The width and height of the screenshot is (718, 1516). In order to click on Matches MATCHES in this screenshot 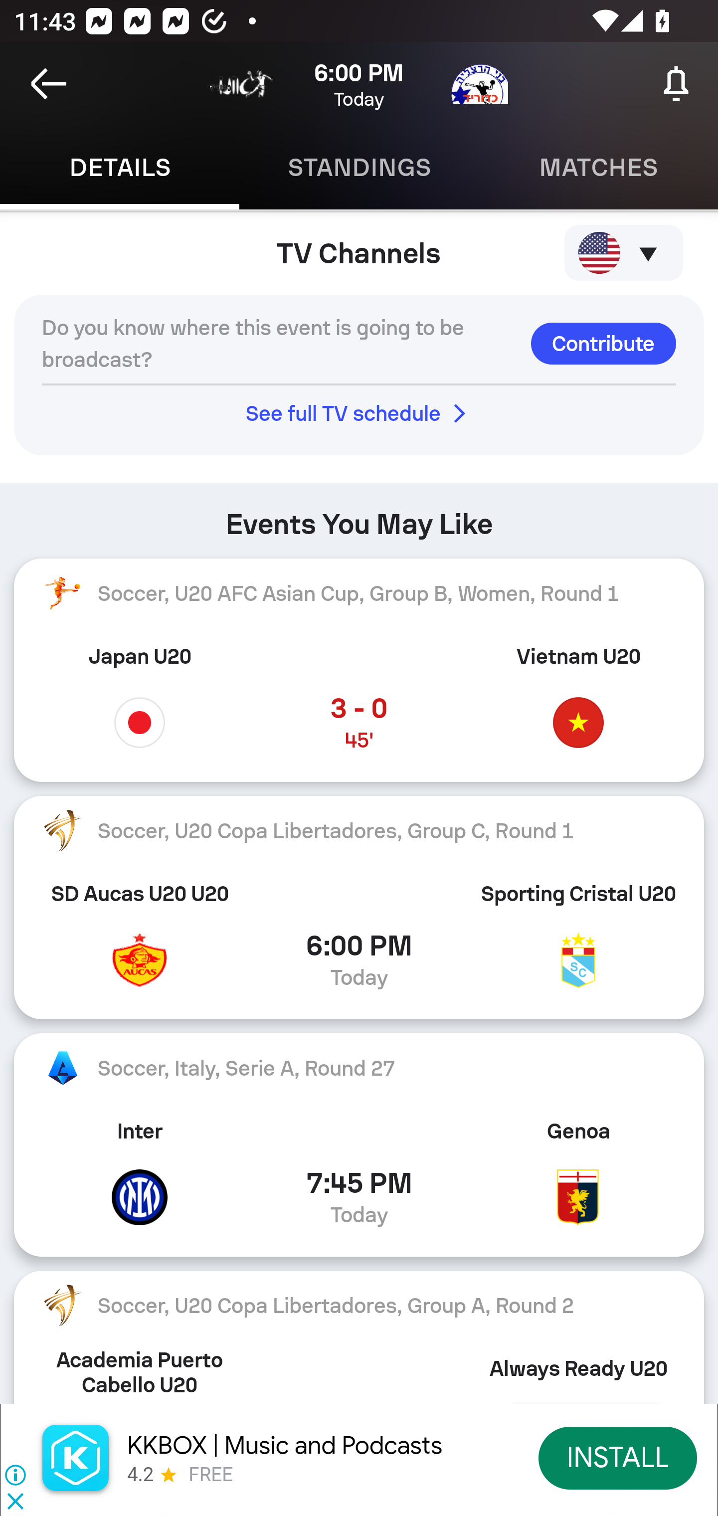, I will do `click(598, 168)`.